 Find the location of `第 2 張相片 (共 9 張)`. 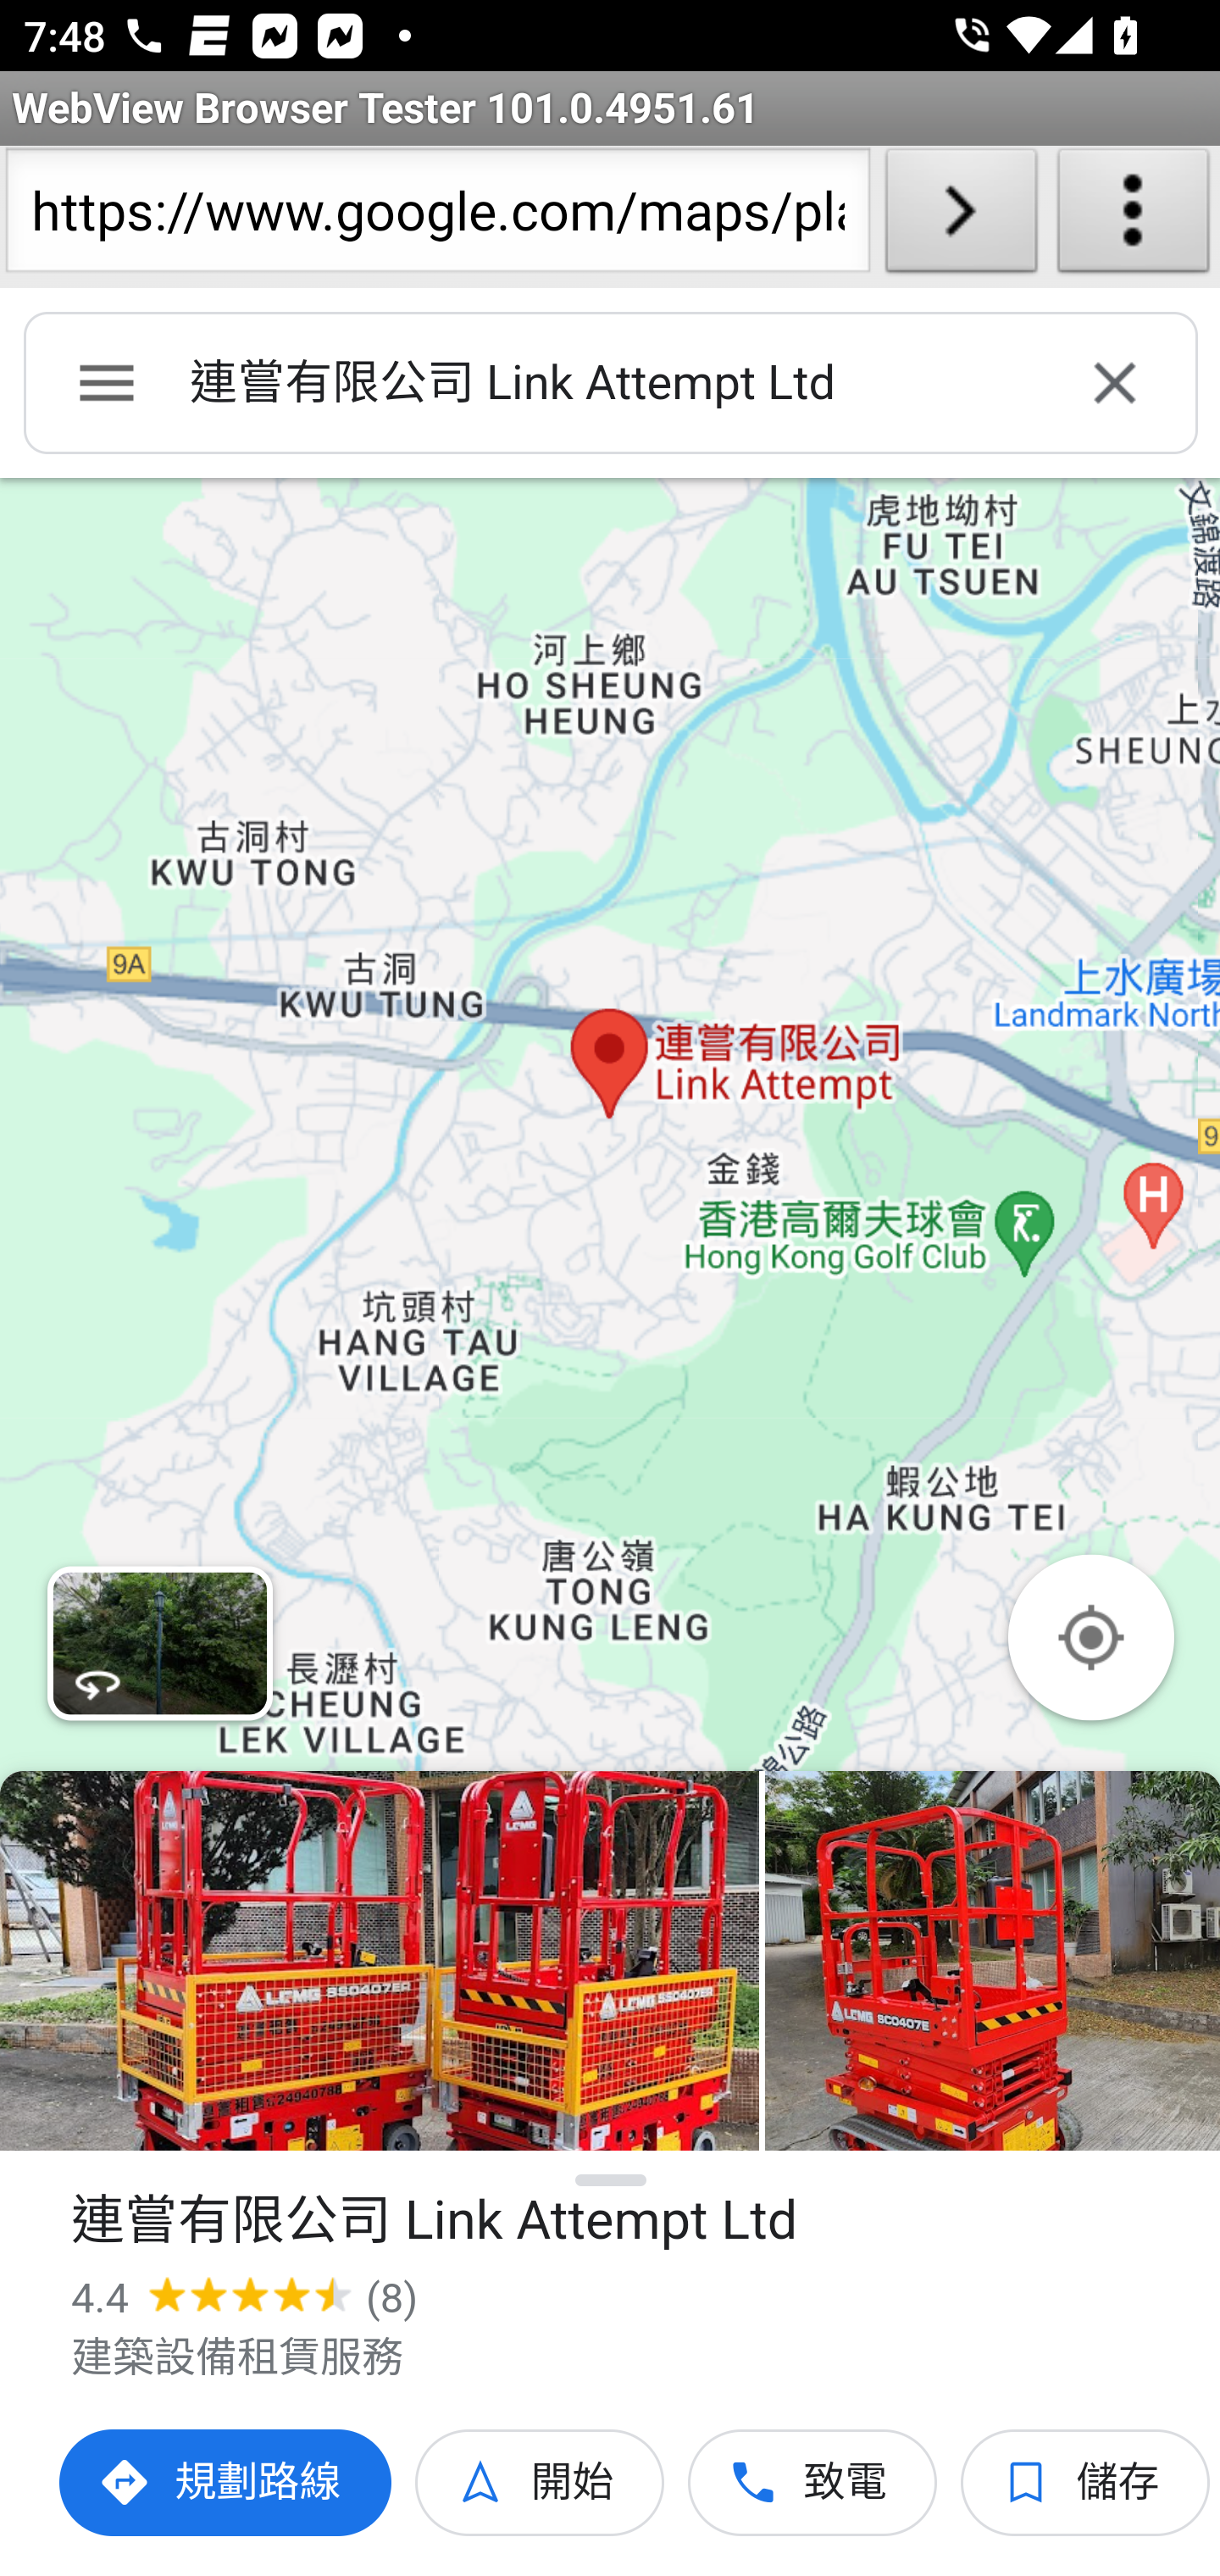

第 2 張相片 (共 9 張) is located at coordinates (992, 1961).